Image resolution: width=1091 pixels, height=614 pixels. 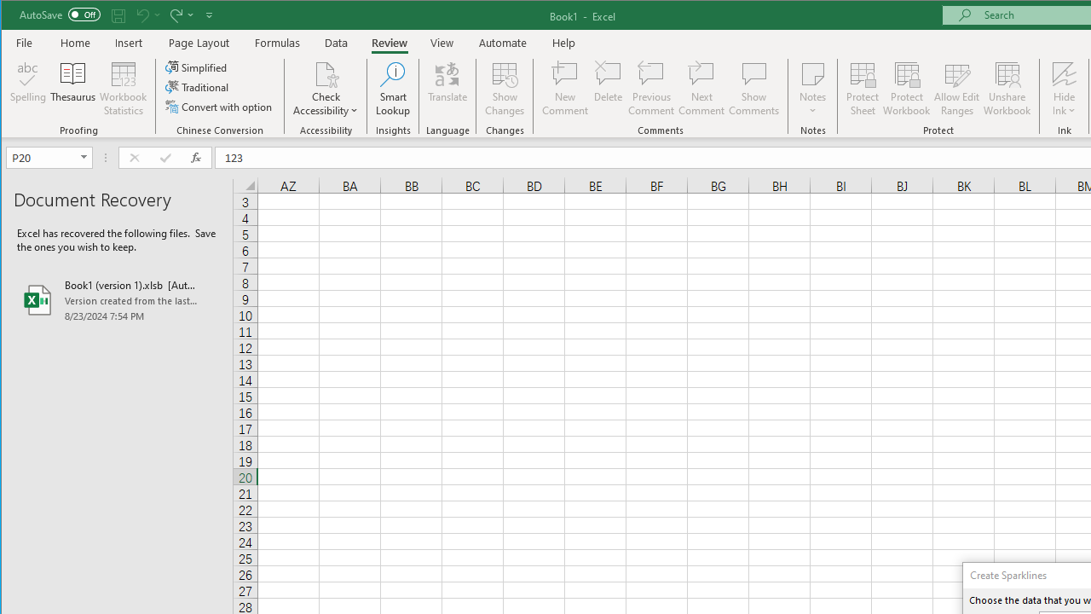 I want to click on Unshare Workbook, so click(x=1007, y=89).